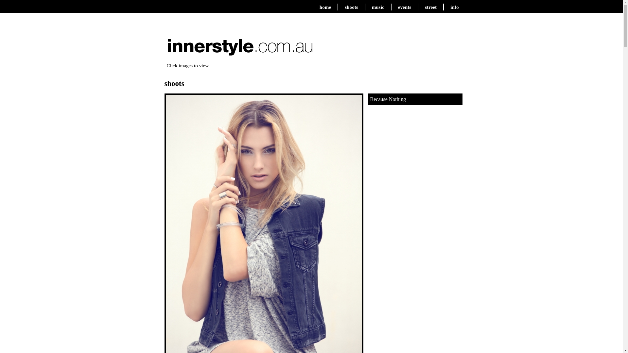 This screenshot has height=353, width=628. What do you see at coordinates (351, 7) in the screenshot?
I see `shoots` at bounding box center [351, 7].